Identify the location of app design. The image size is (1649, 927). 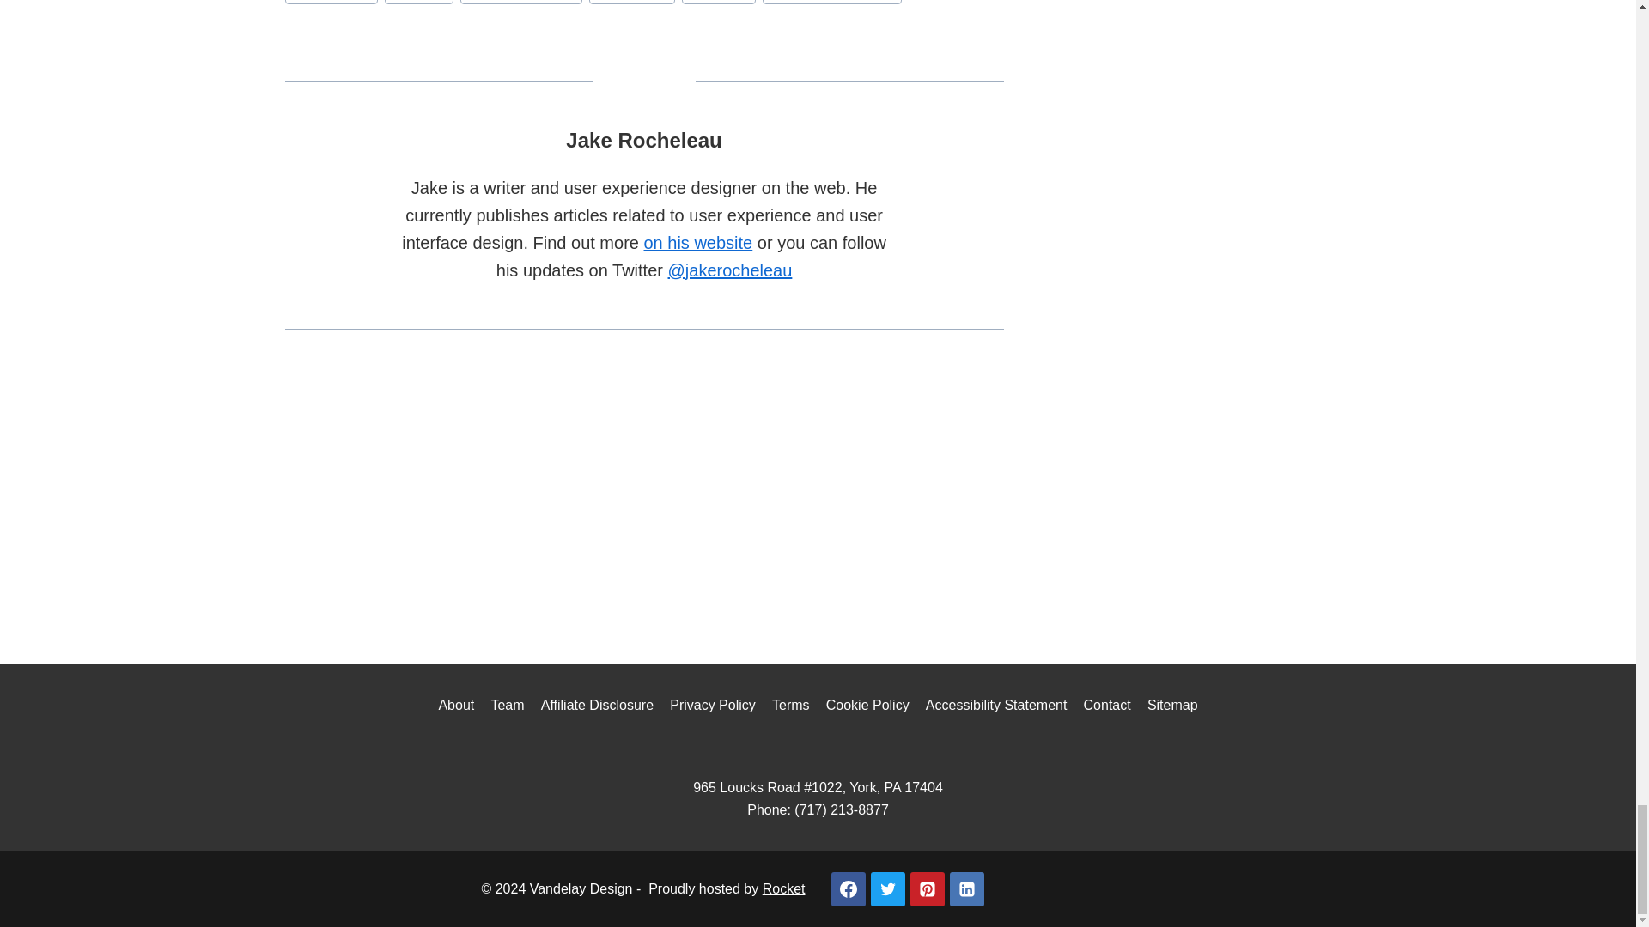
(332, 2).